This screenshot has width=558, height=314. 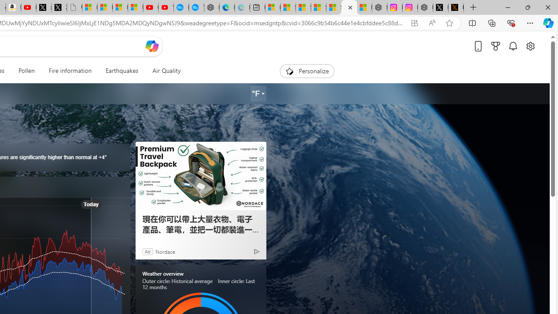 What do you see at coordinates (196, 8) in the screenshot?
I see `The most popular Google 'how to' searches` at bounding box center [196, 8].